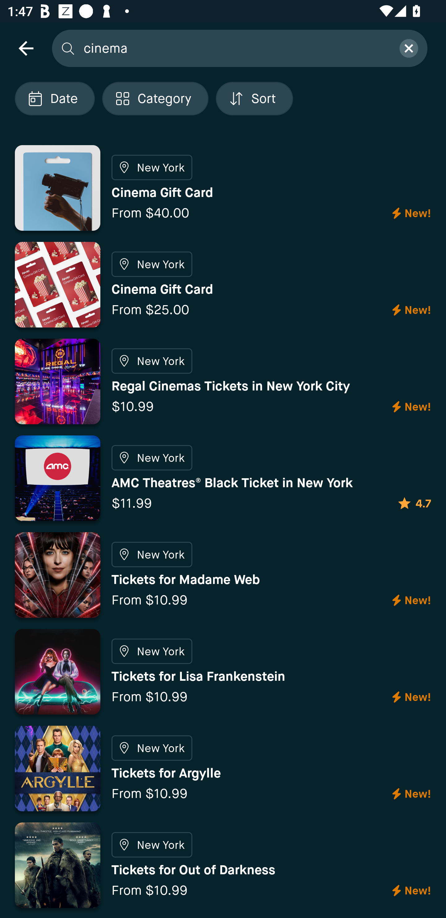 Image resolution: width=446 pixels, height=918 pixels. I want to click on Localized description Date, so click(55, 99).